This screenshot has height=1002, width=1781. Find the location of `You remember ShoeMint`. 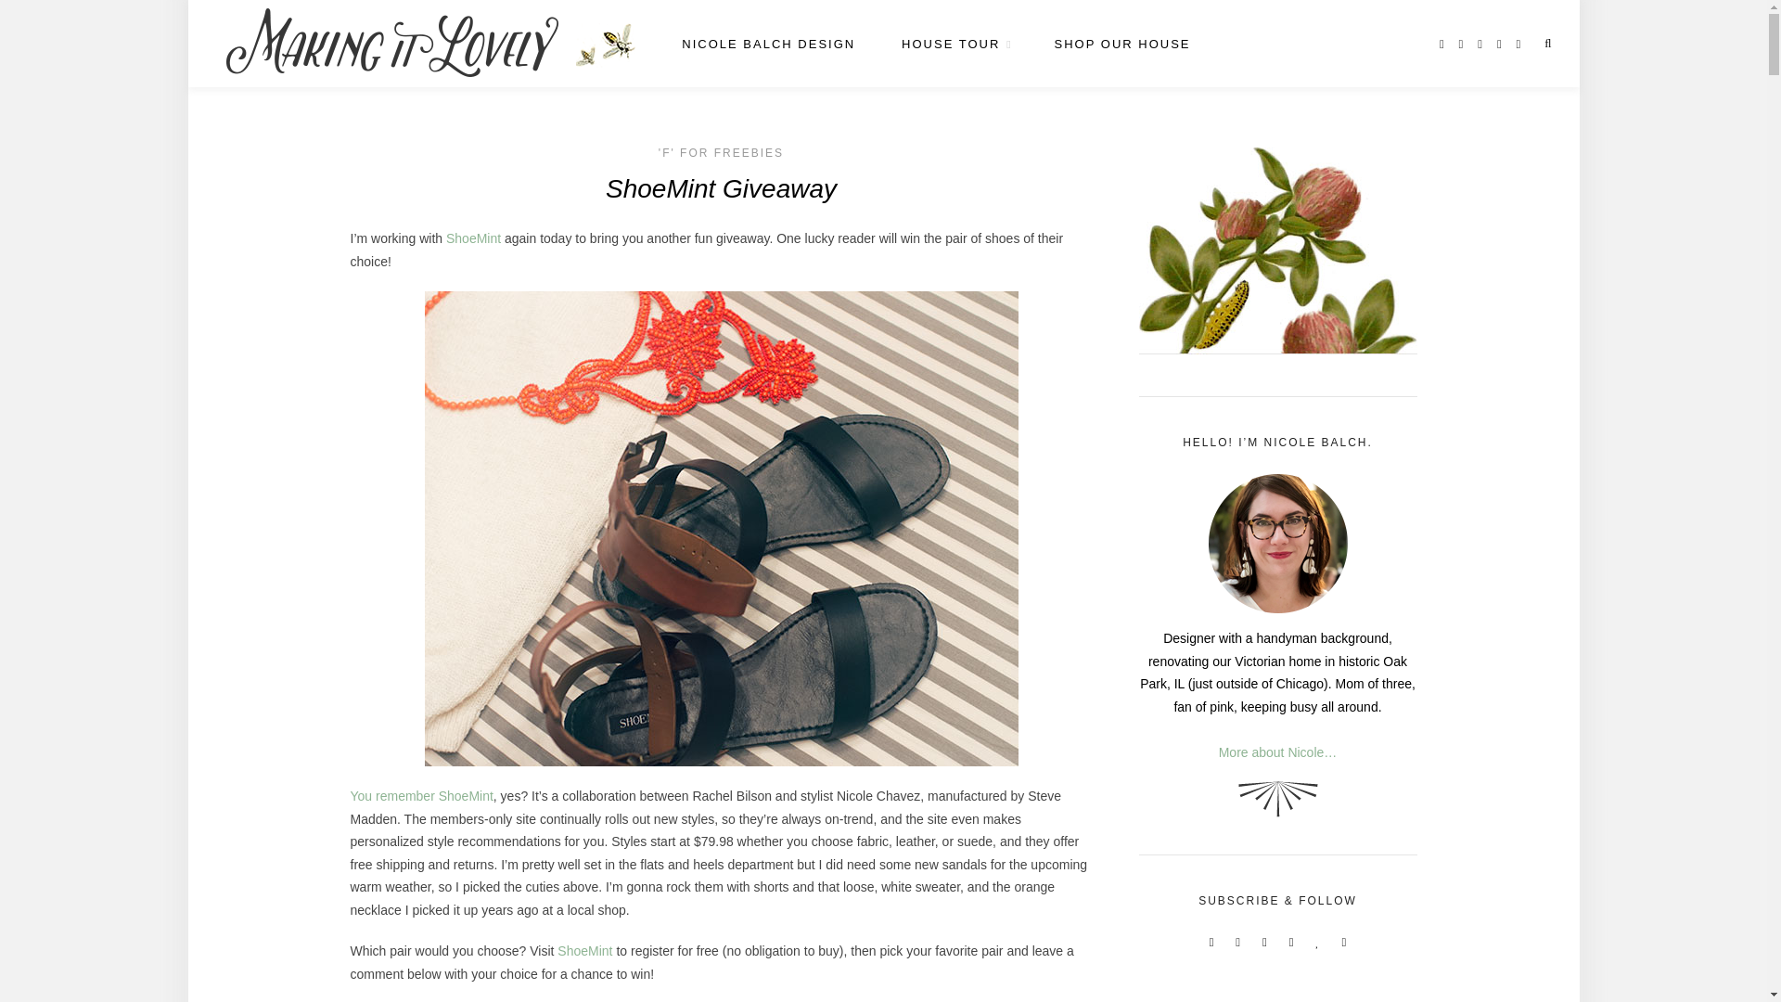

You remember ShoeMint is located at coordinates (421, 796).